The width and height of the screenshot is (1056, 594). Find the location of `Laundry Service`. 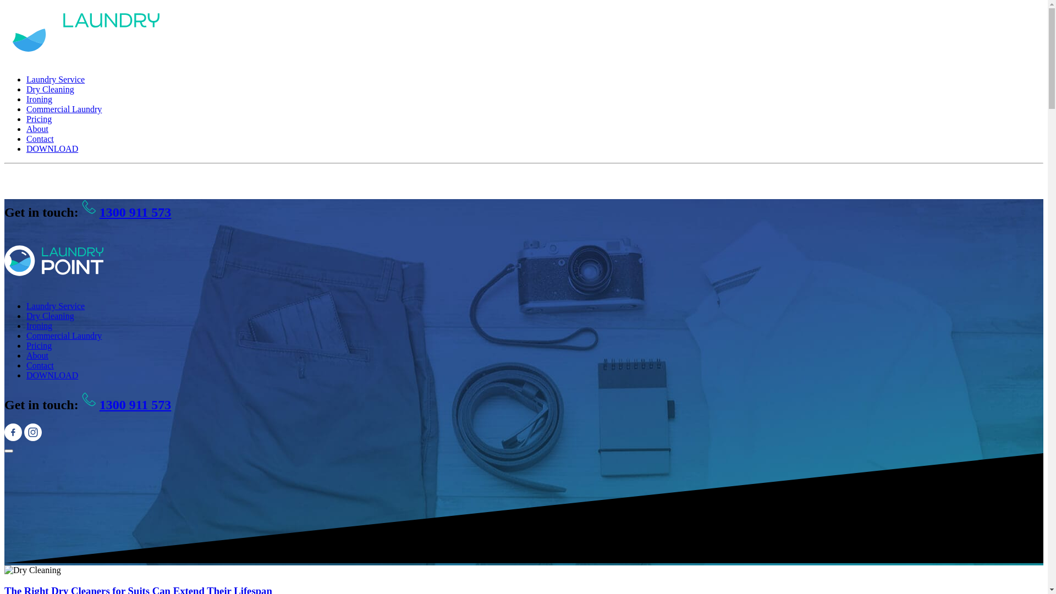

Laundry Service is located at coordinates (56, 79).